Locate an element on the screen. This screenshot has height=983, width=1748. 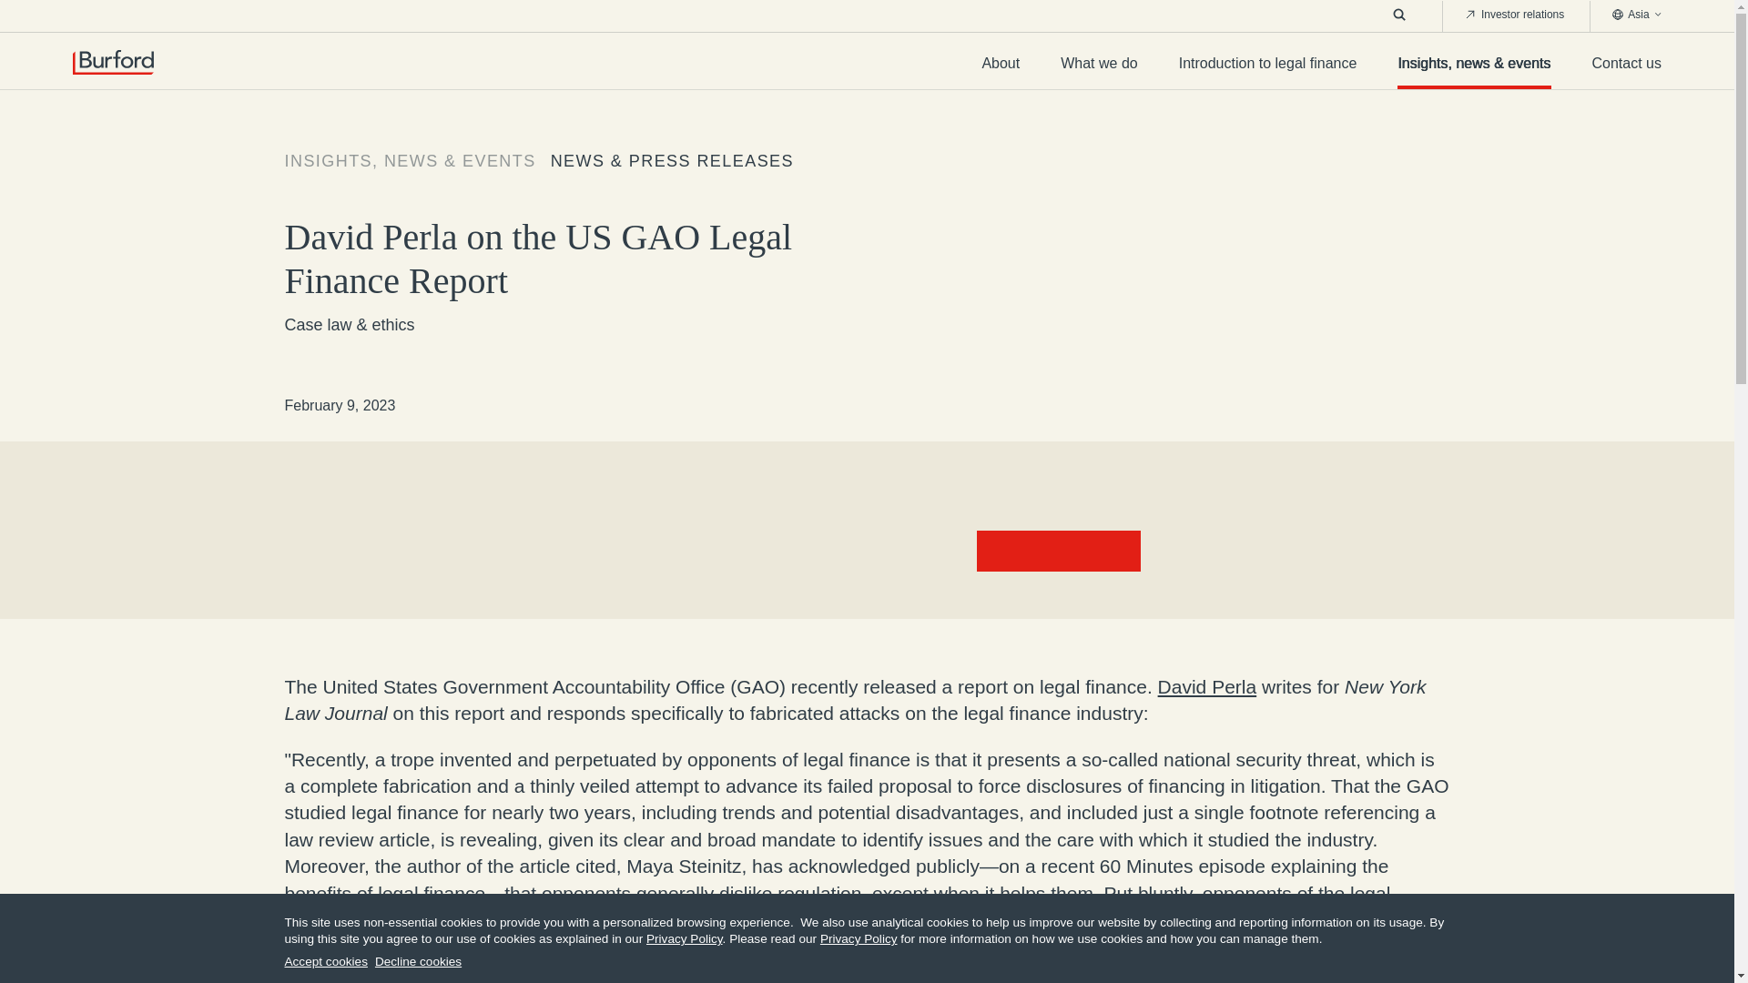
What we do is located at coordinates (1099, 69).